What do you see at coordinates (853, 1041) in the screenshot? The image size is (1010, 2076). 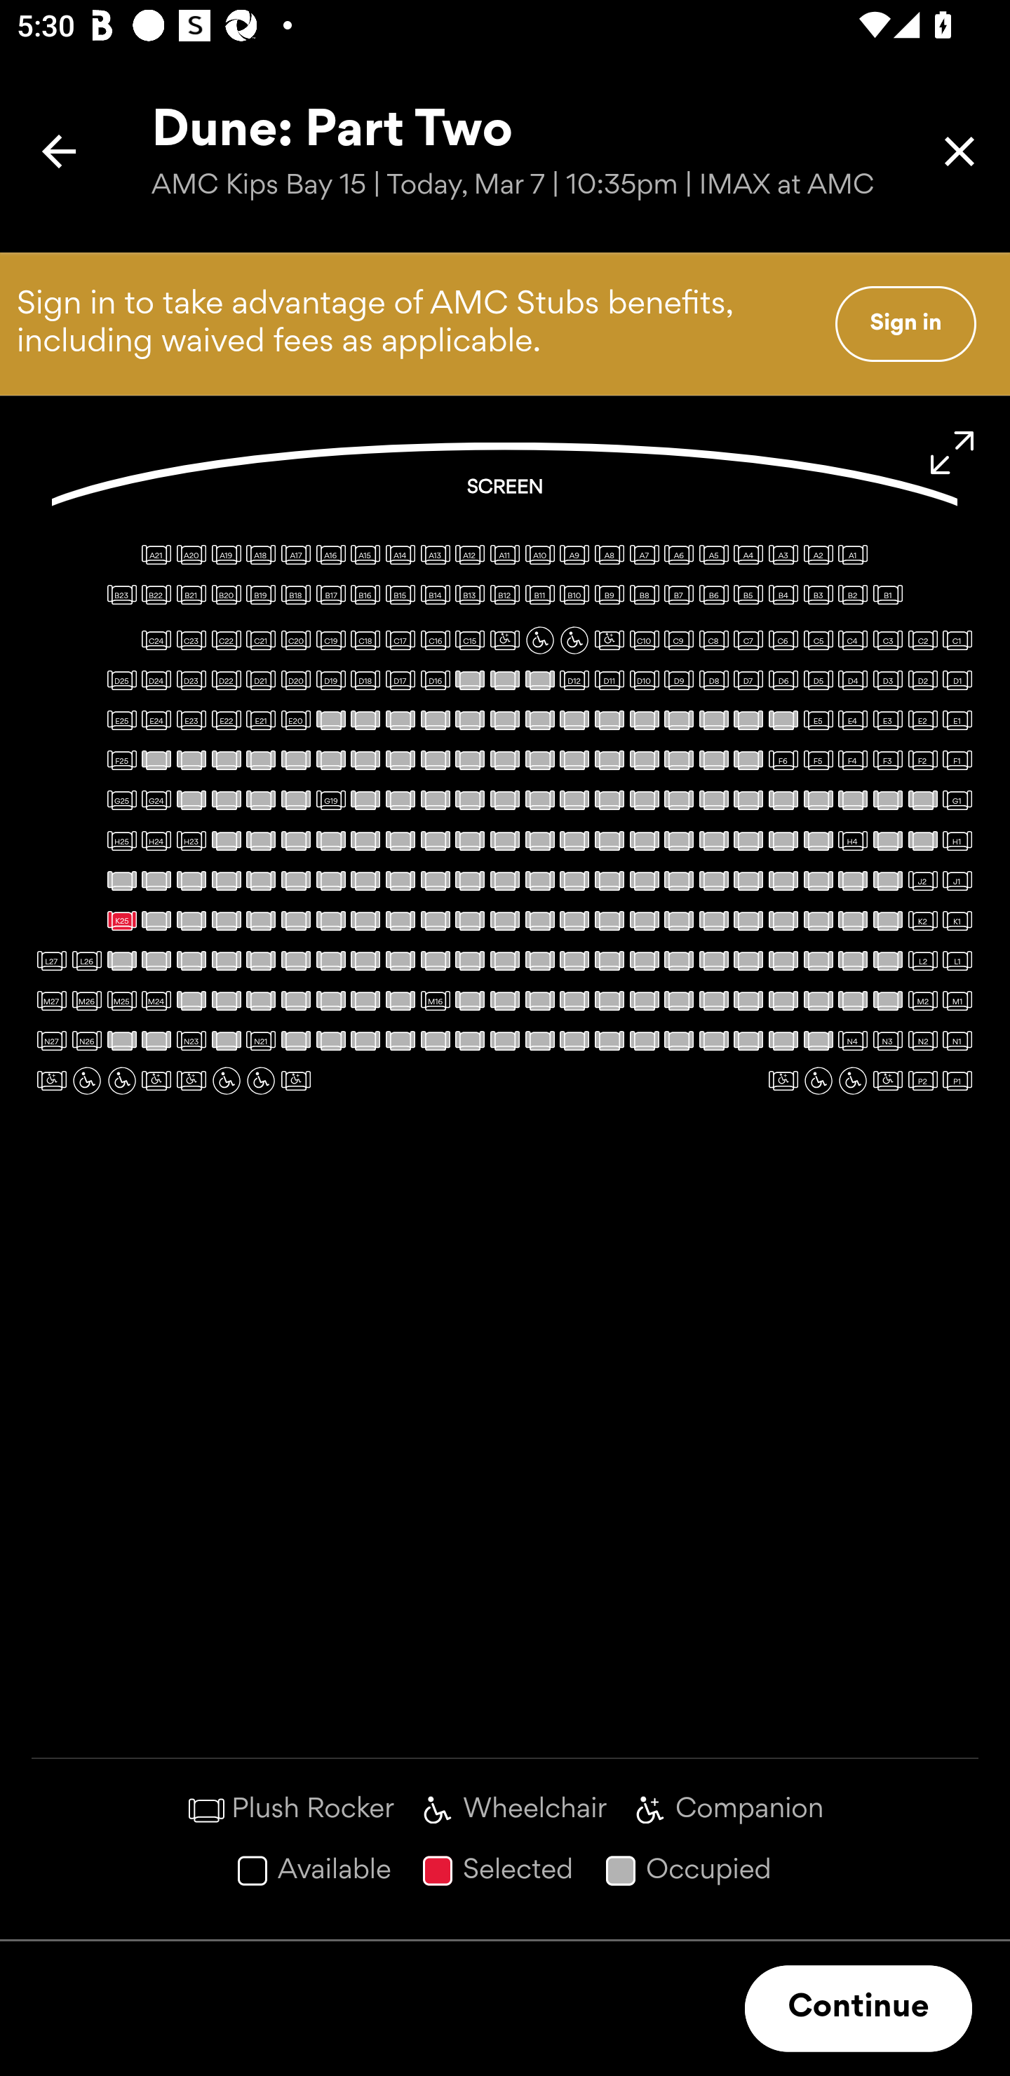 I see `N4, Regular seat, available` at bounding box center [853, 1041].